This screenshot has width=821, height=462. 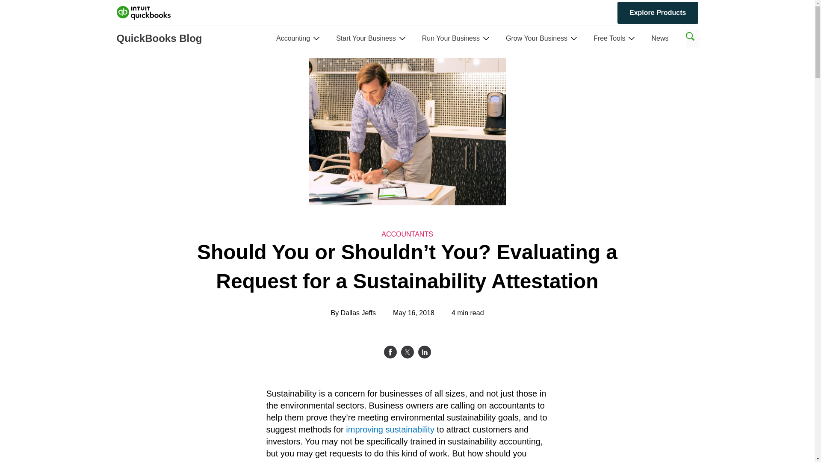 I want to click on Start Your Business, so click(x=366, y=38).